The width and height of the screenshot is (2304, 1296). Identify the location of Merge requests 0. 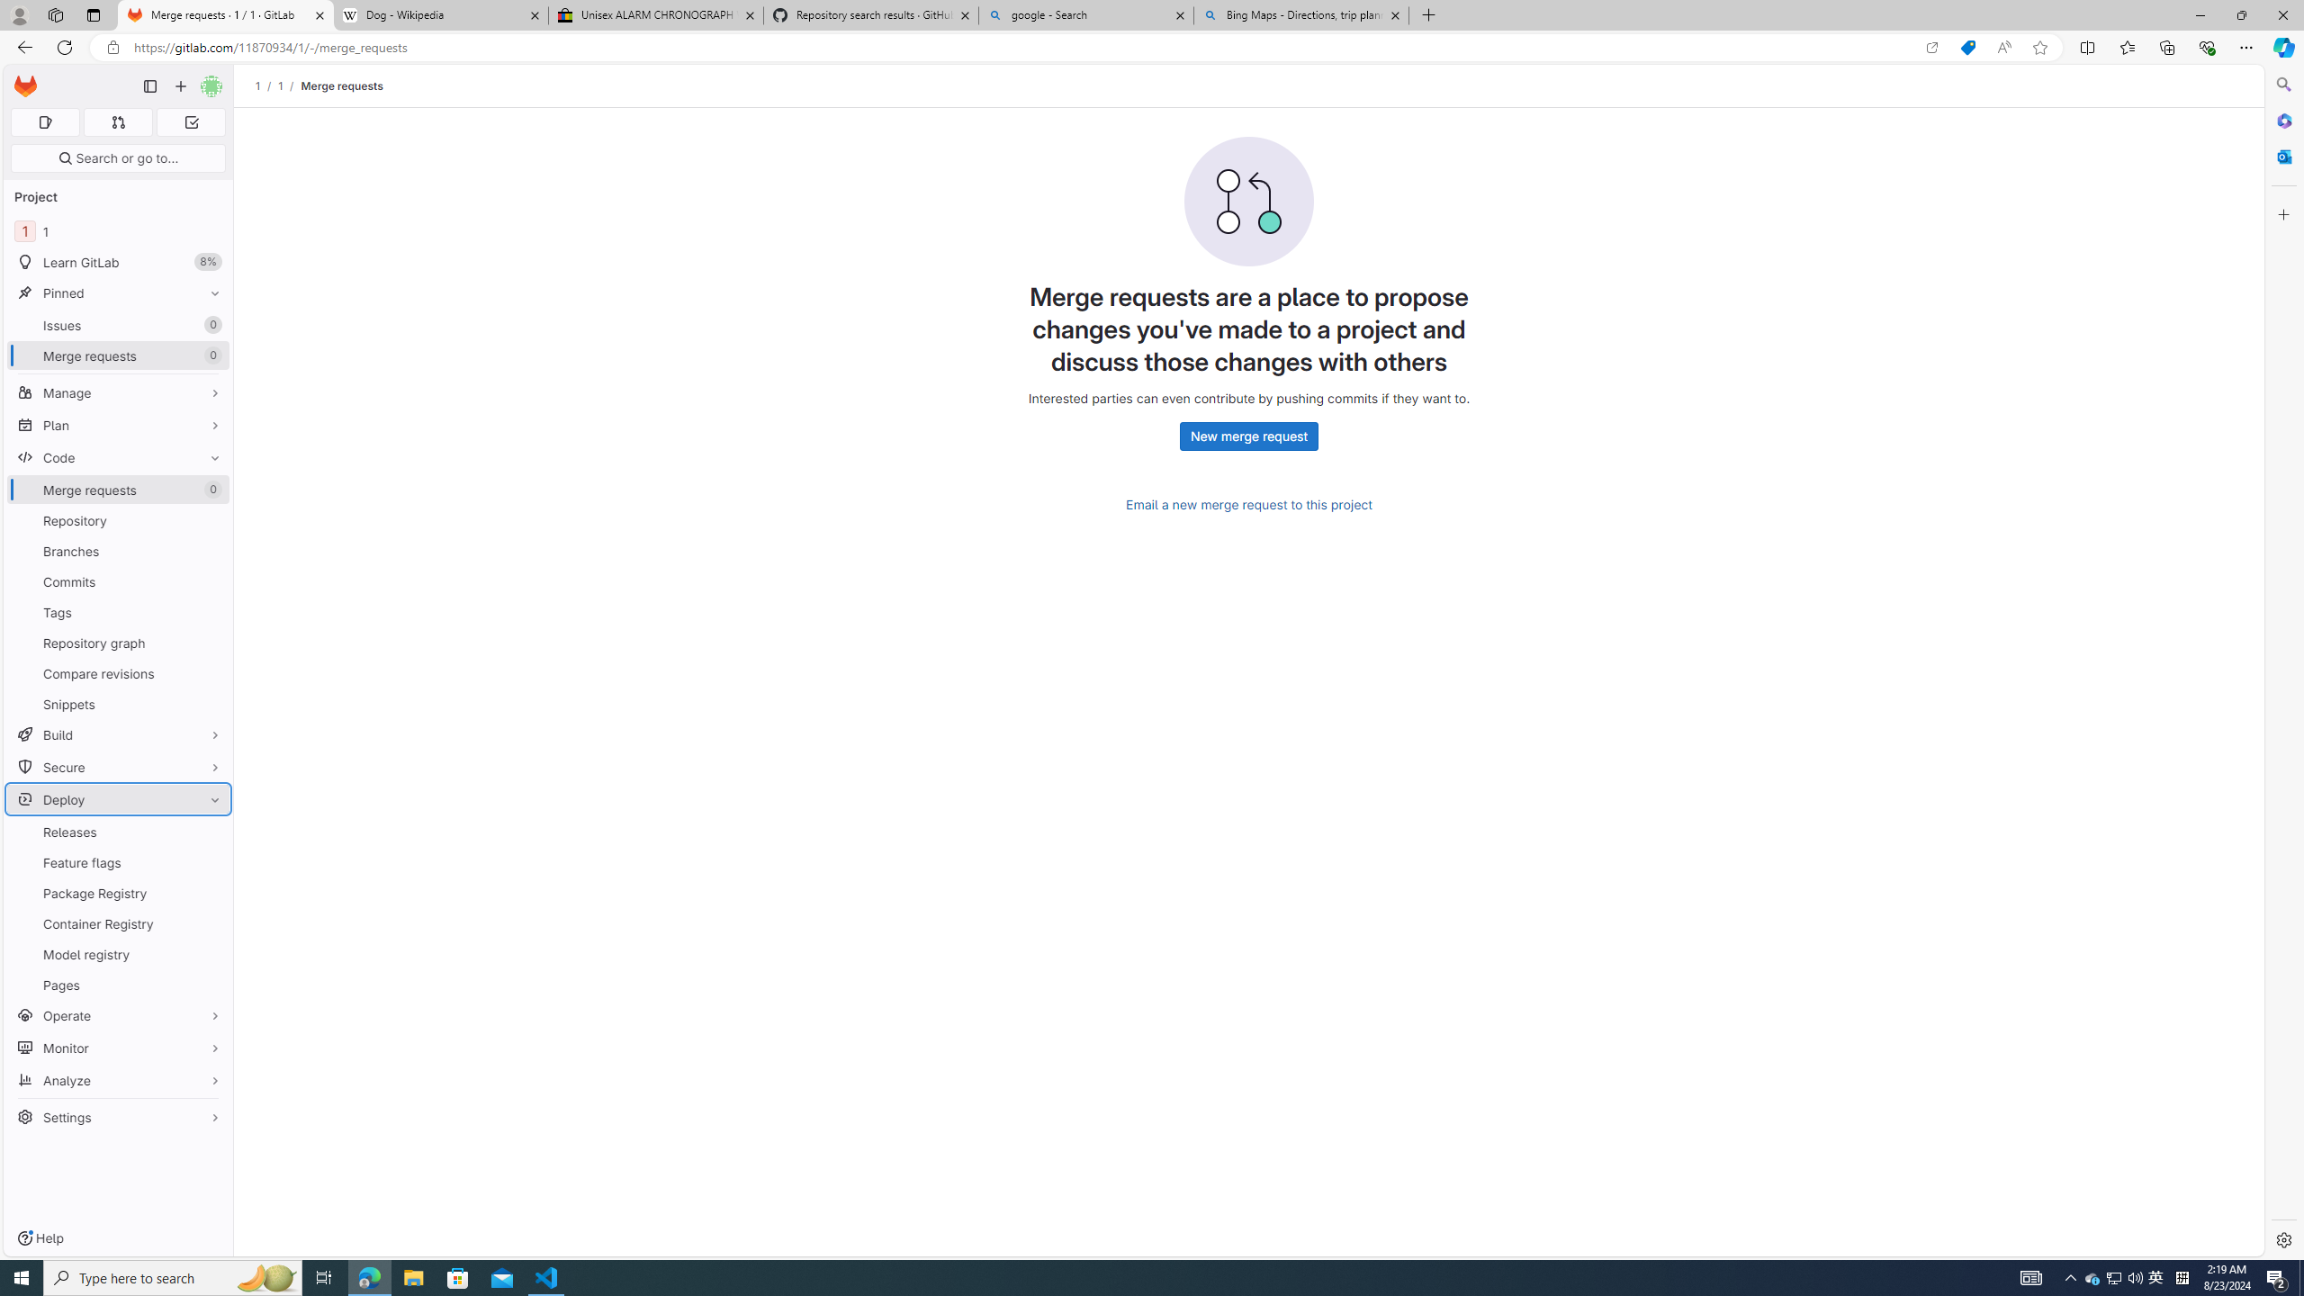
(117, 122).